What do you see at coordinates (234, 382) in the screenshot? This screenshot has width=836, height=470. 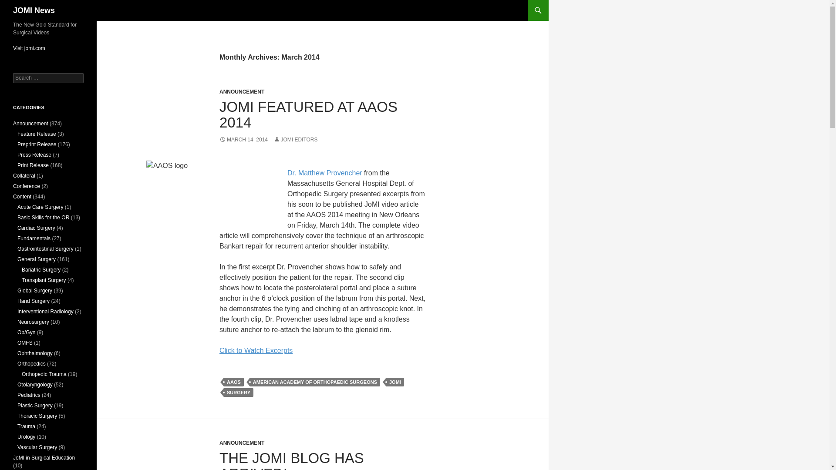 I see `AAOS` at bounding box center [234, 382].